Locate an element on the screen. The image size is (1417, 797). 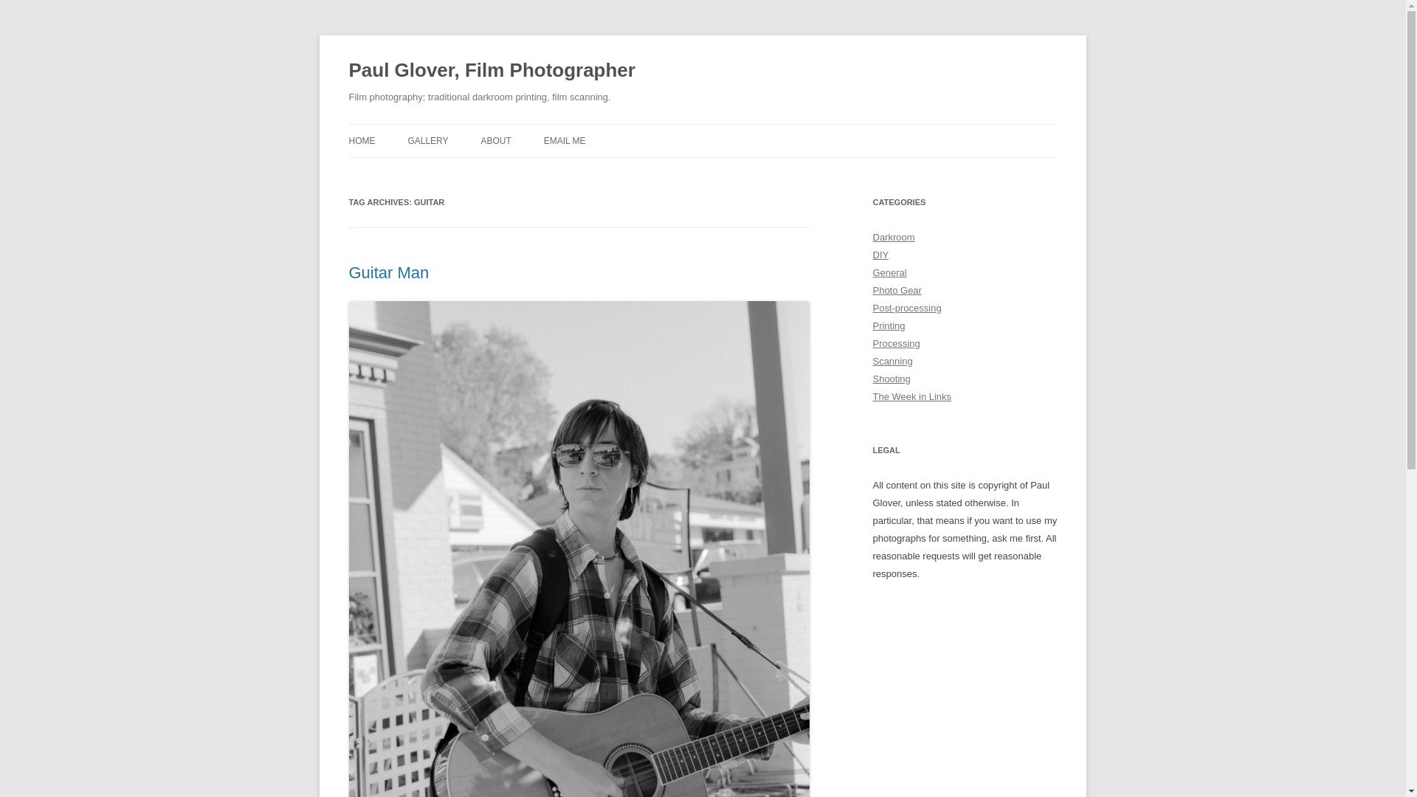
Guitar Man is located at coordinates (388, 273).